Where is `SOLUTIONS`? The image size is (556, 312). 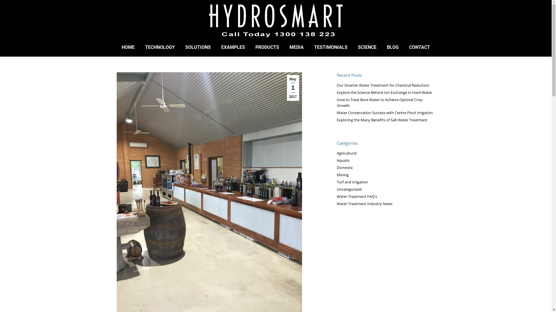
SOLUTIONS is located at coordinates (198, 47).